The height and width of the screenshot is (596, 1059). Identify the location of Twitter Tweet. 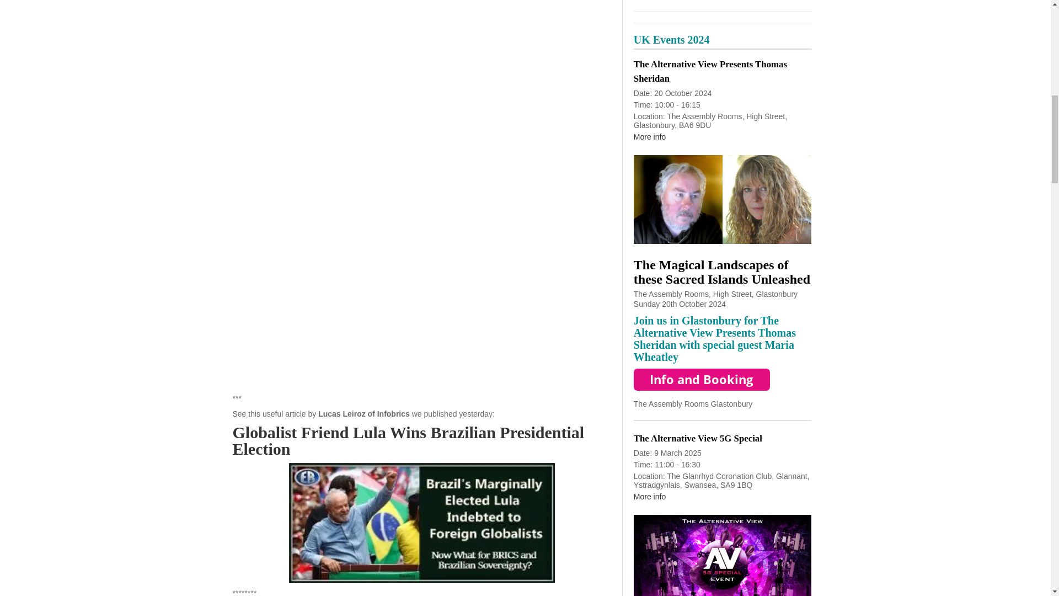
(315, 135).